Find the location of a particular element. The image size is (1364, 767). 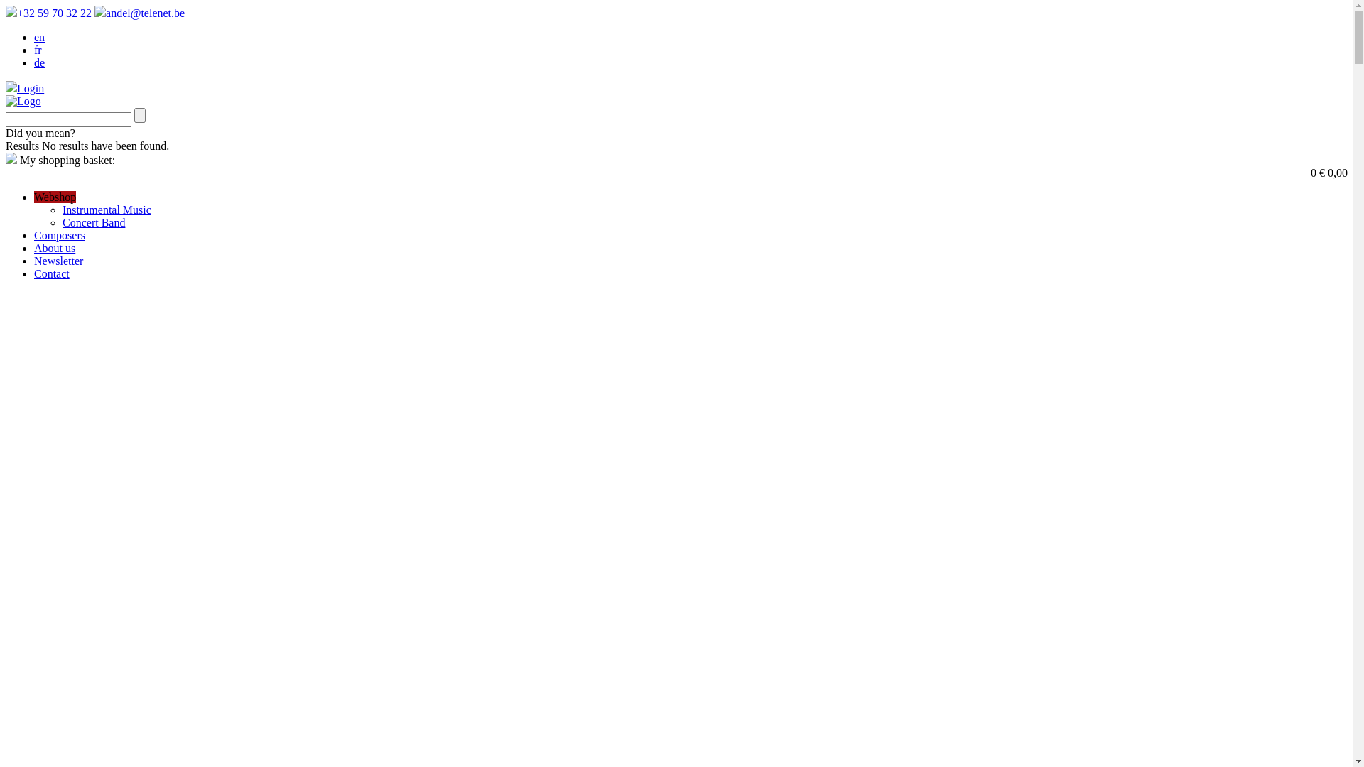

Webshop is located at coordinates (55, 197).